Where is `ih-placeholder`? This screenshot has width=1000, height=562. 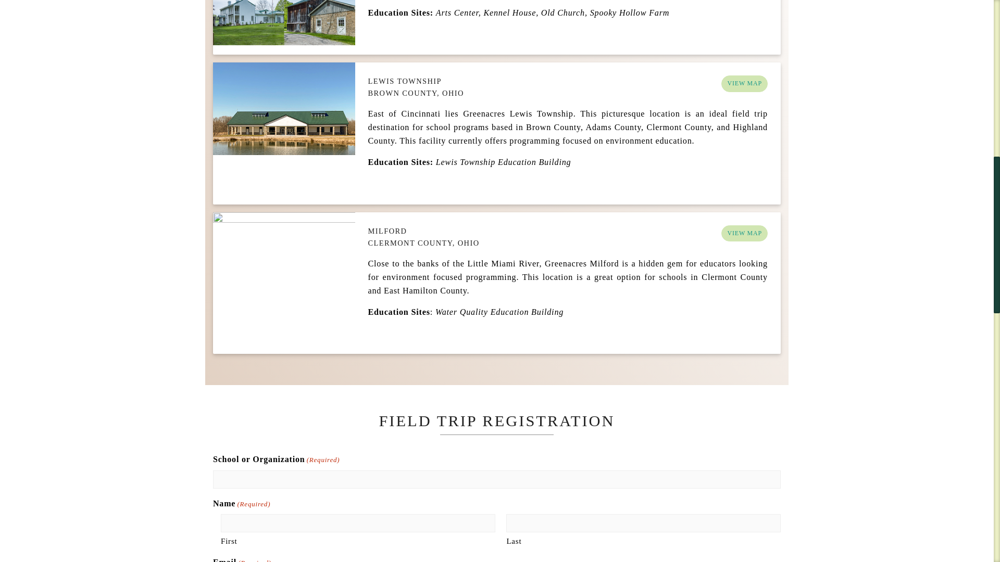
ih-placeholder is located at coordinates (283, 27).